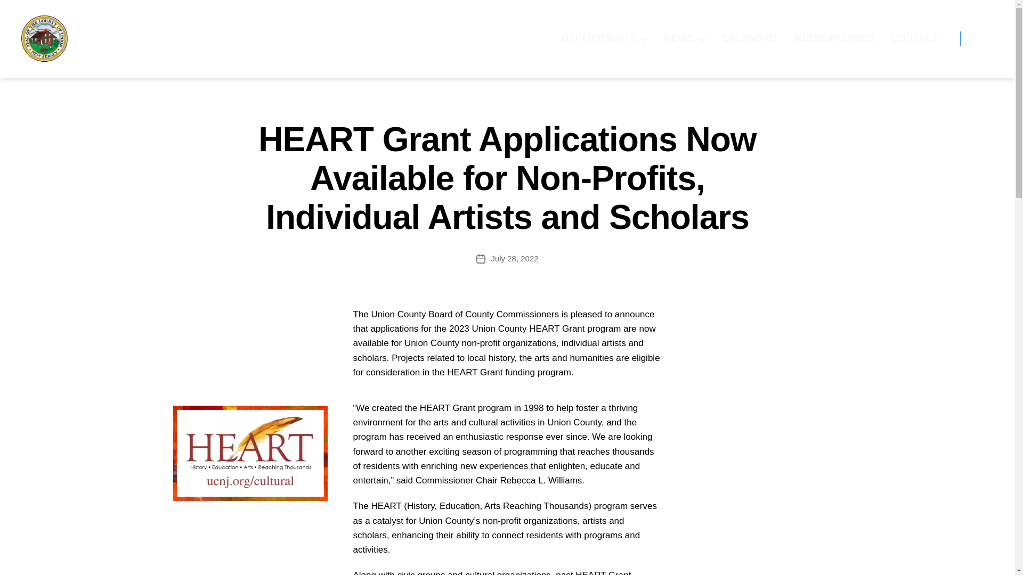 This screenshot has width=1023, height=575. I want to click on CALENDAR, so click(749, 38).